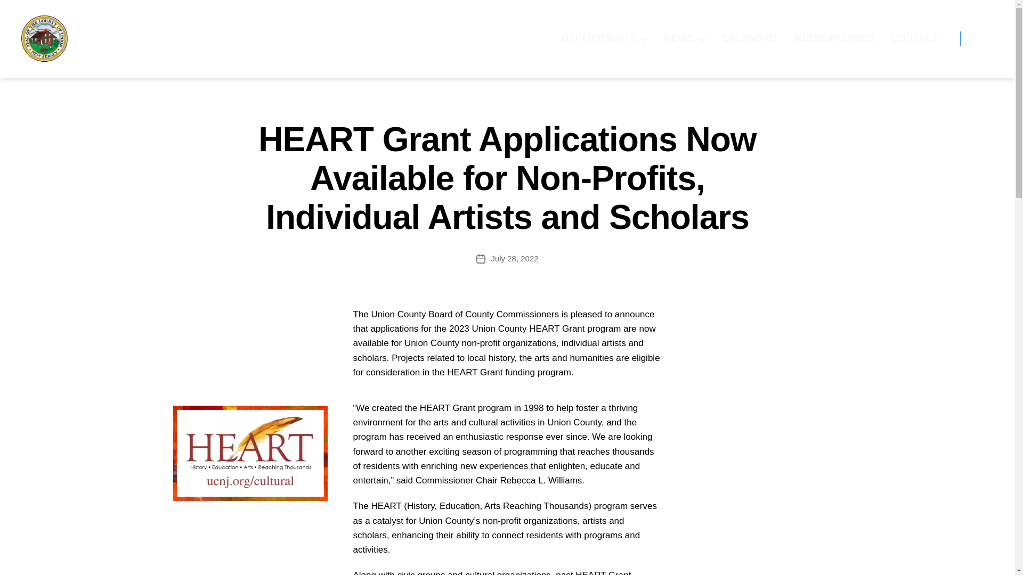 This screenshot has width=1023, height=575. I want to click on CALENDAR, so click(749, 38).